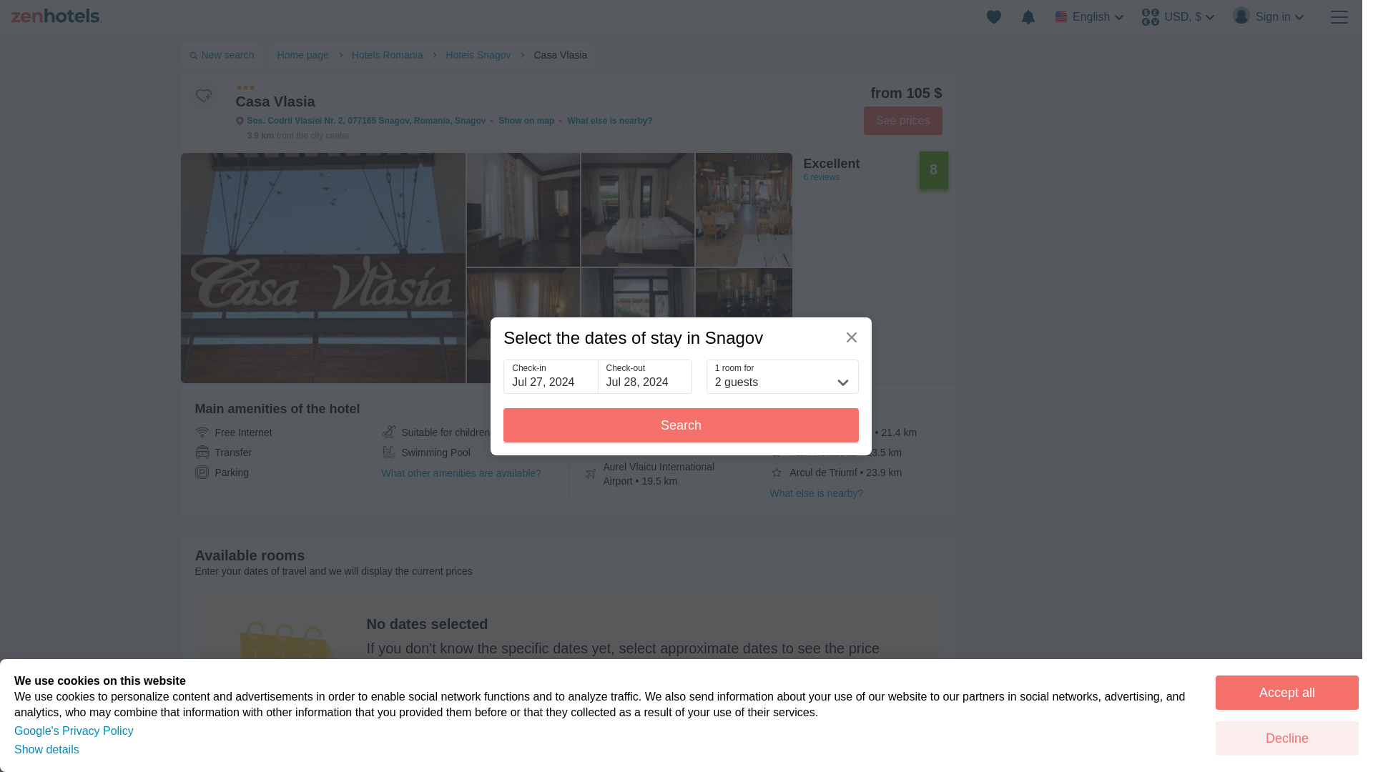  I want to click on Hotels Snagov, so click(481, 54).